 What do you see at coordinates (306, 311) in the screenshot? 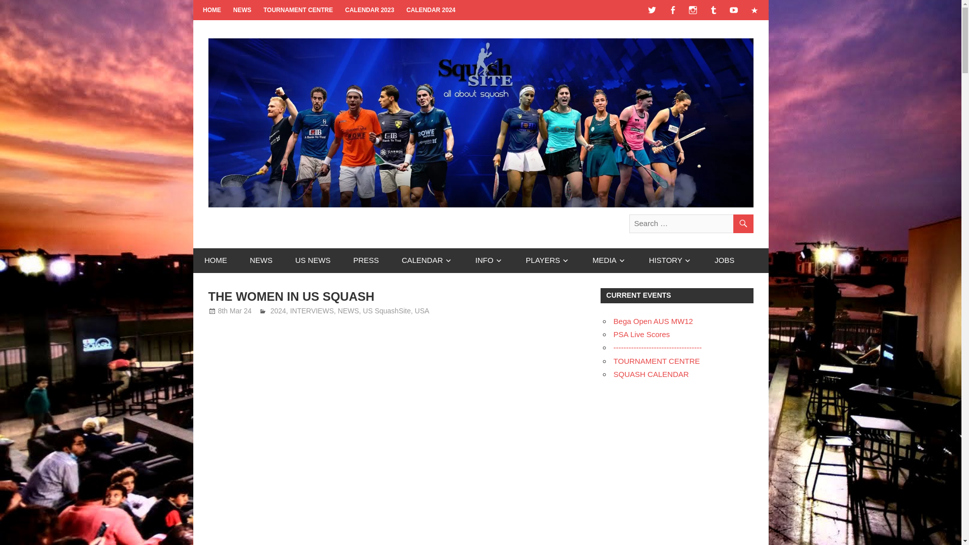
I see `View all posts by Framboise Gommendy` at bounding box center [306, 311].